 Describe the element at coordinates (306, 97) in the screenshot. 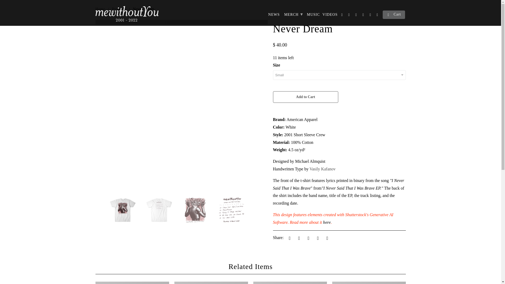

I see `Add to Cart` at that location.